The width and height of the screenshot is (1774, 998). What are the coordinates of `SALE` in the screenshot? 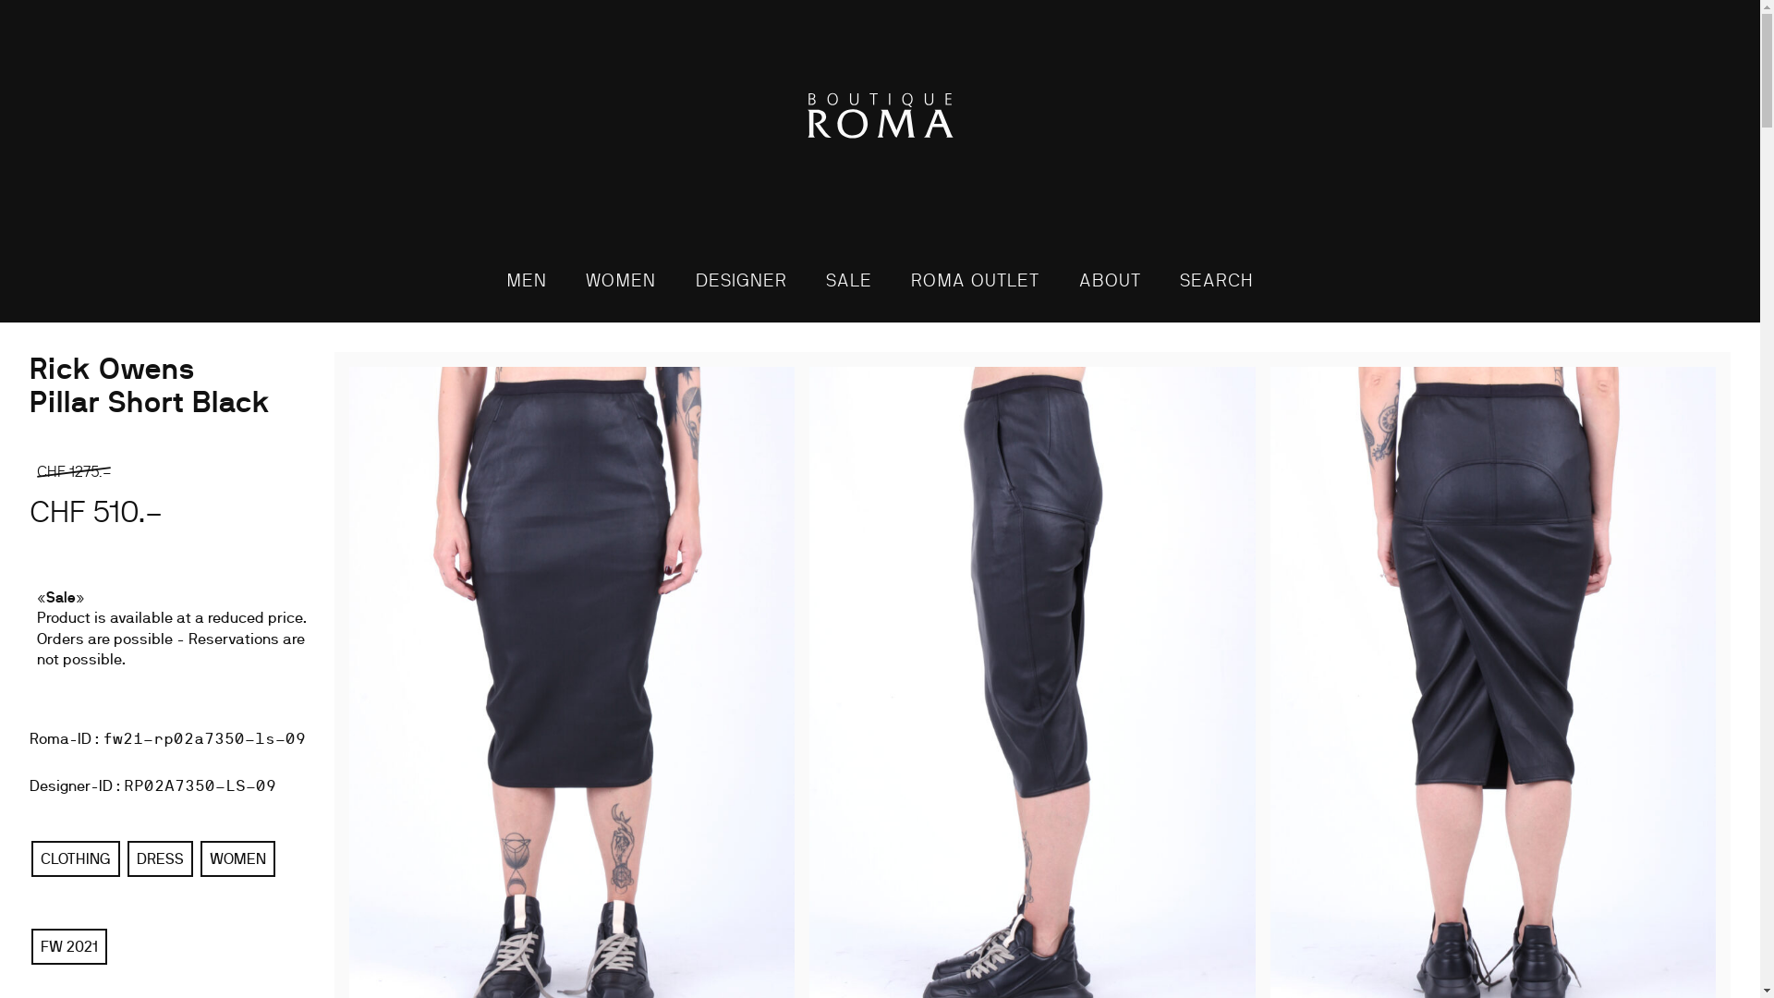 It's located at (849, 281).